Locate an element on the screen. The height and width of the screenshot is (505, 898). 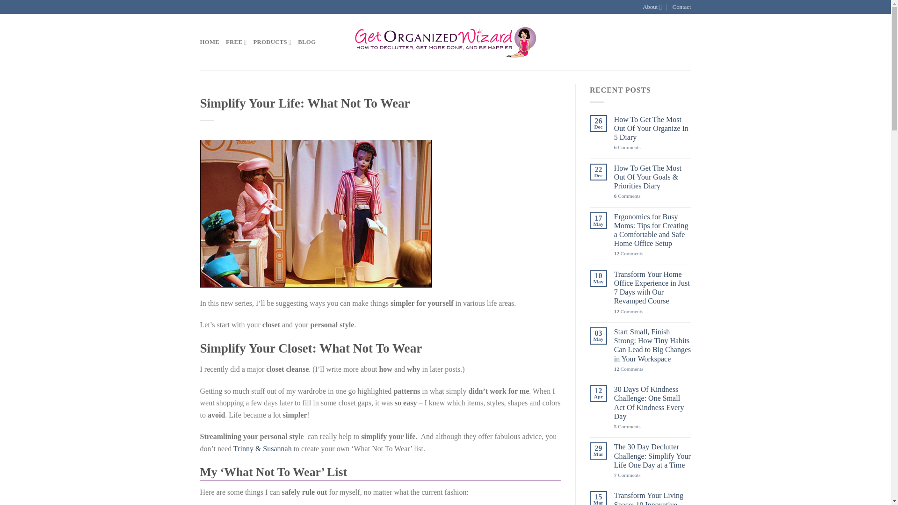
FREE is located at coordinates (236, 42).